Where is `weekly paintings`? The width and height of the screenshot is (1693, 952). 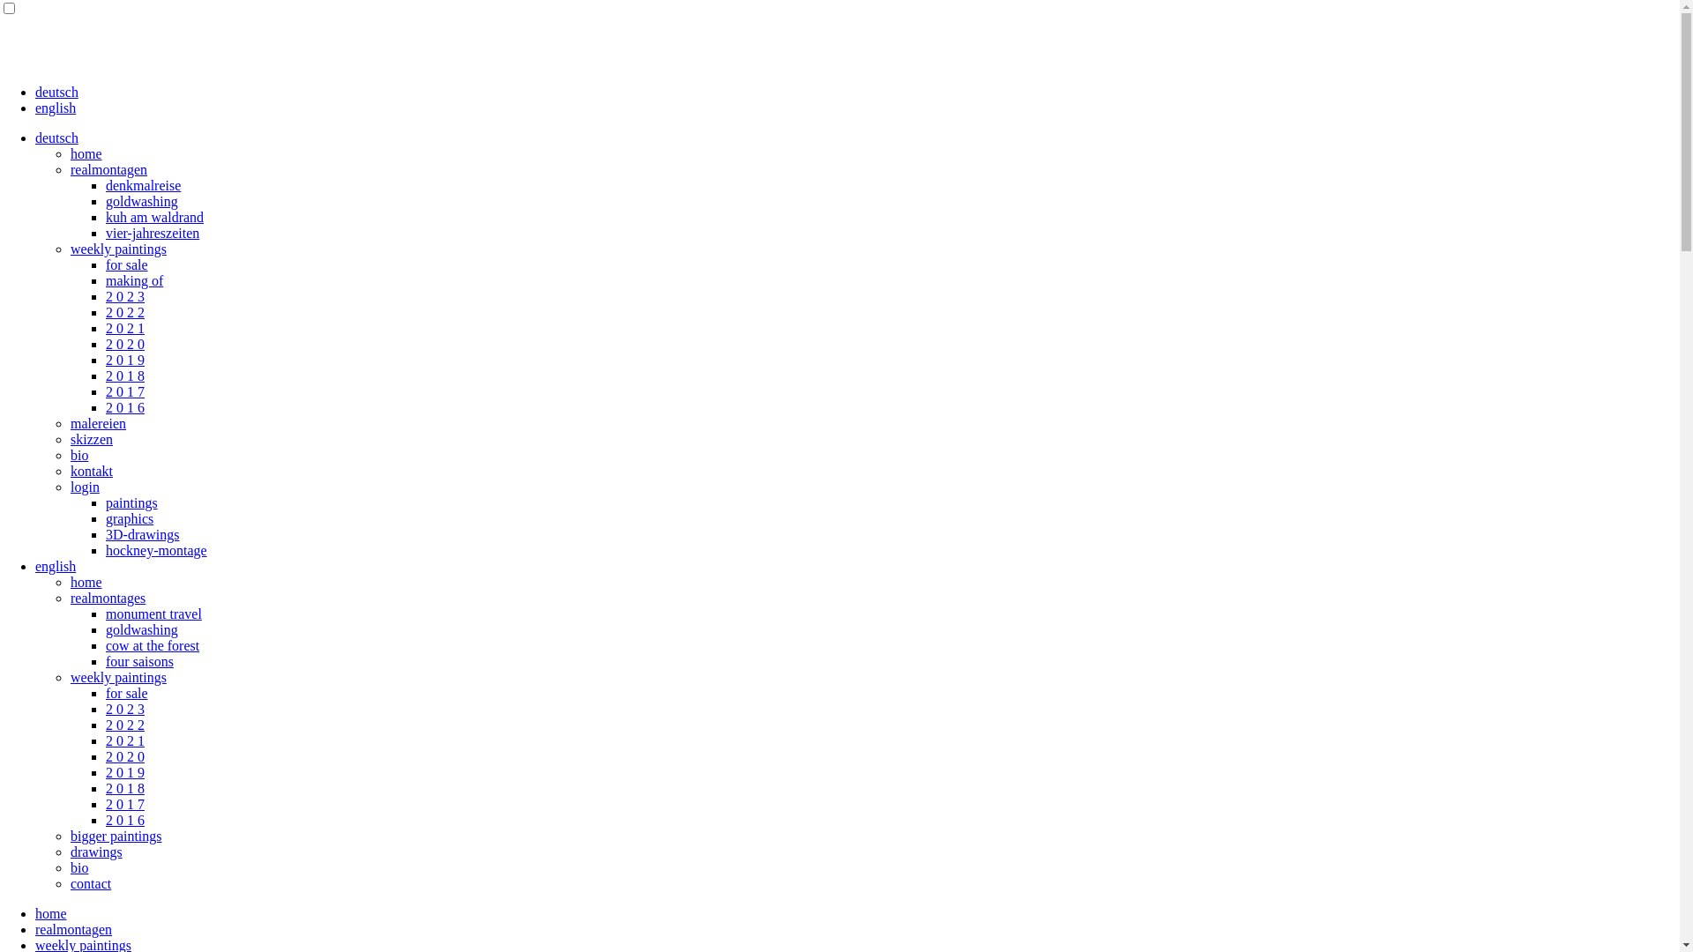 weekly paintings is located at coordinates (118, 677).